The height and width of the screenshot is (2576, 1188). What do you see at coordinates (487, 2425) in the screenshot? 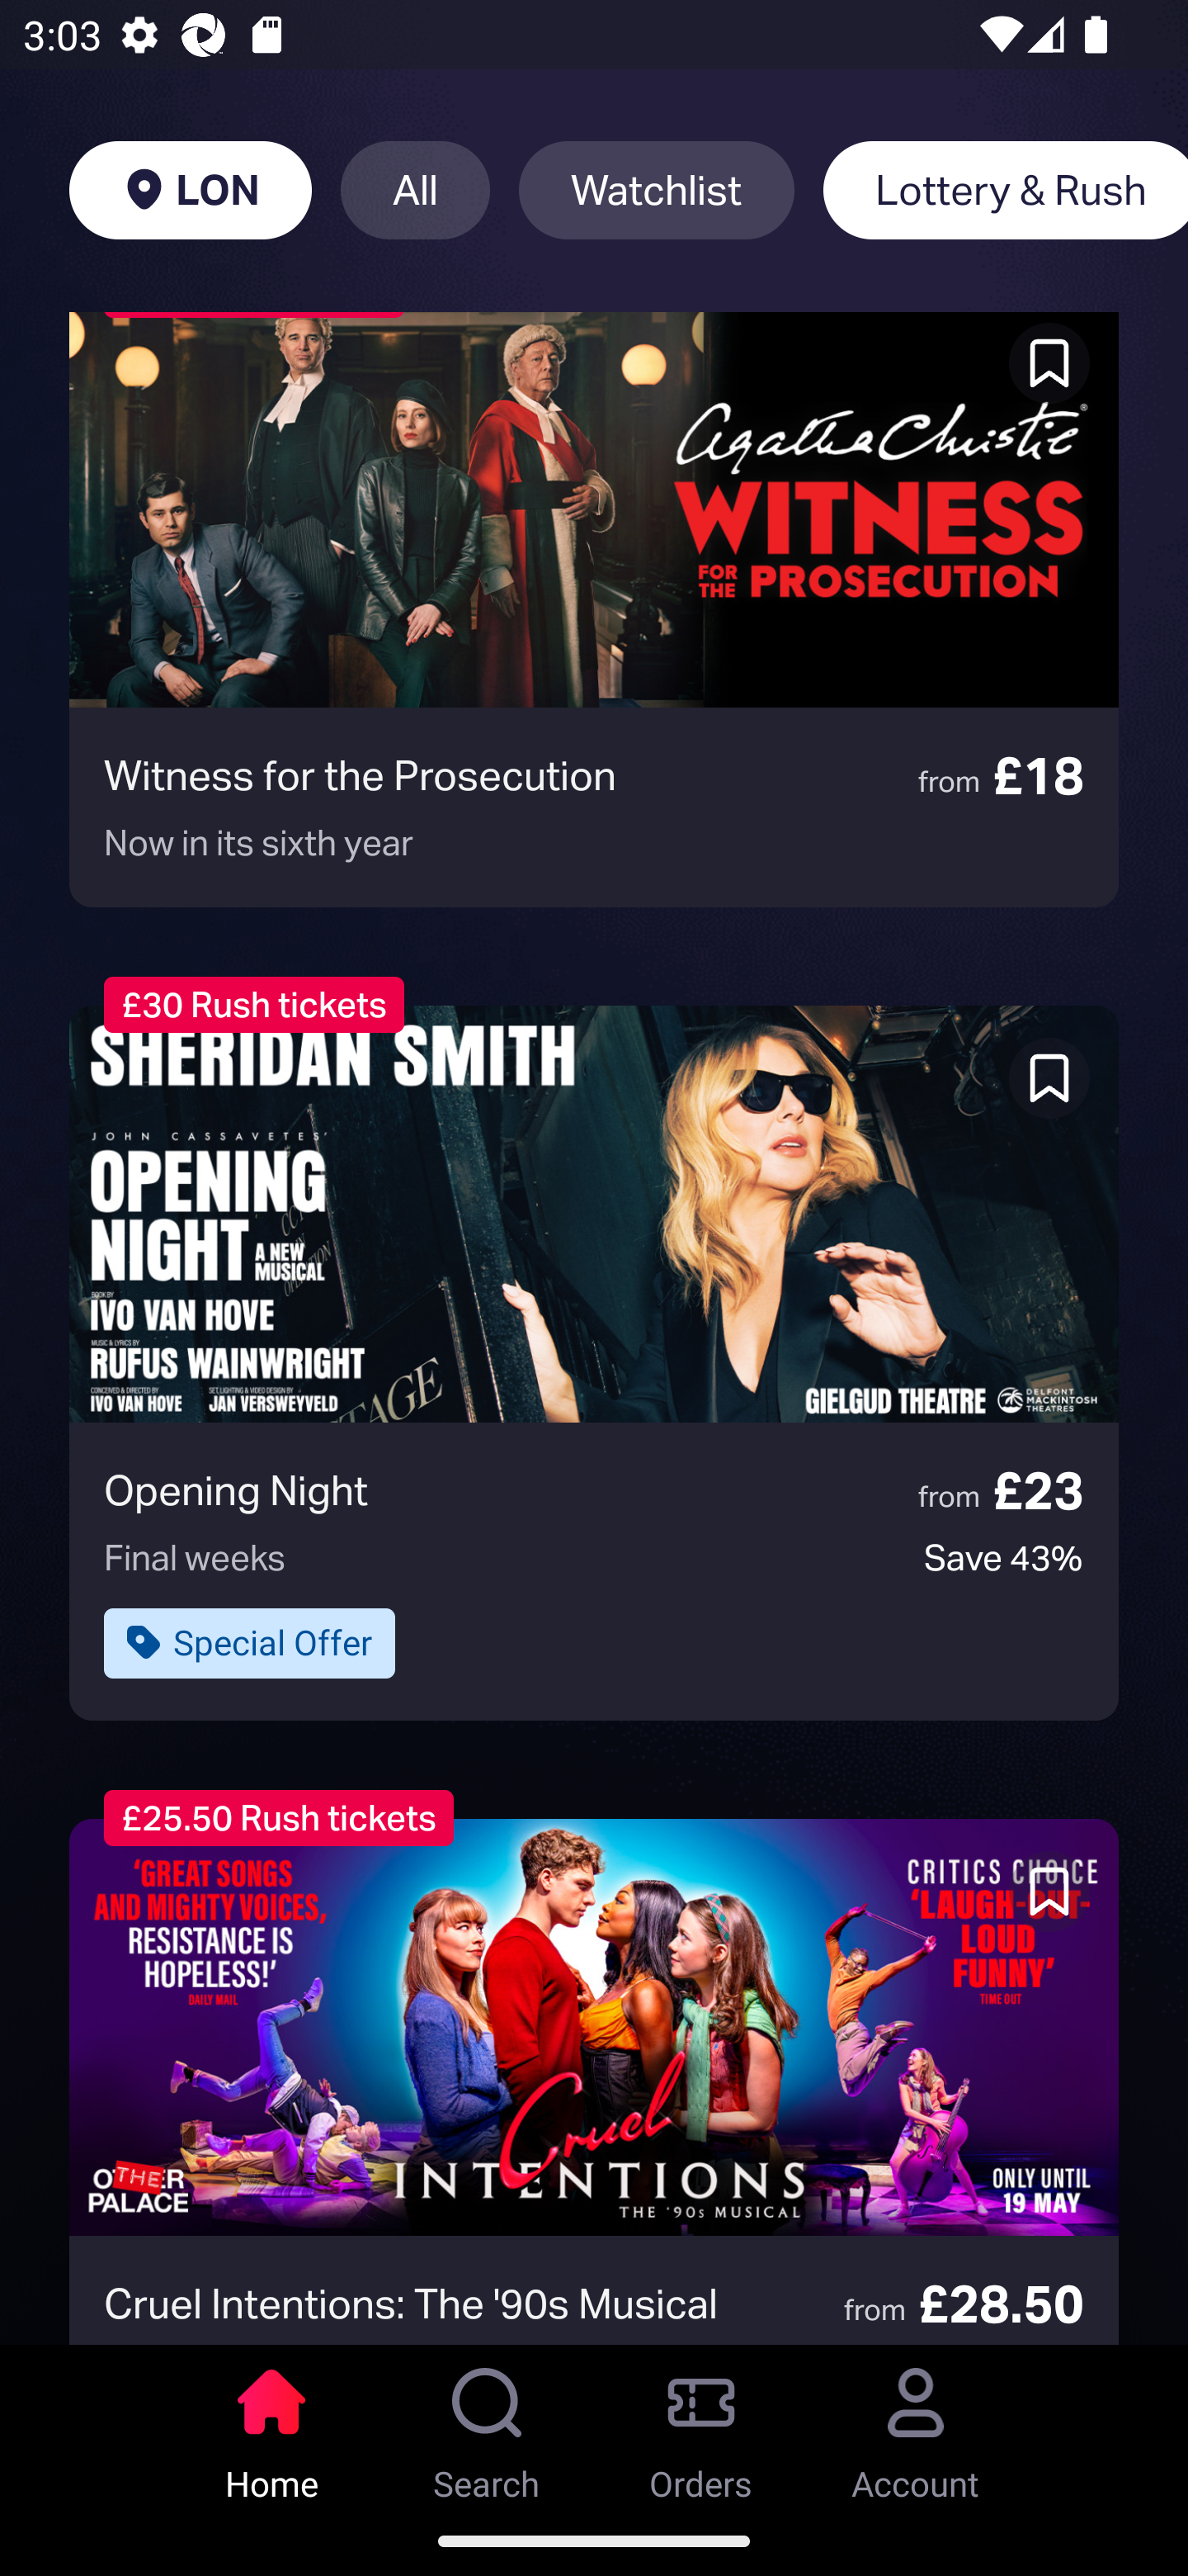
I see `Search` at bounding box center [487, 2425].